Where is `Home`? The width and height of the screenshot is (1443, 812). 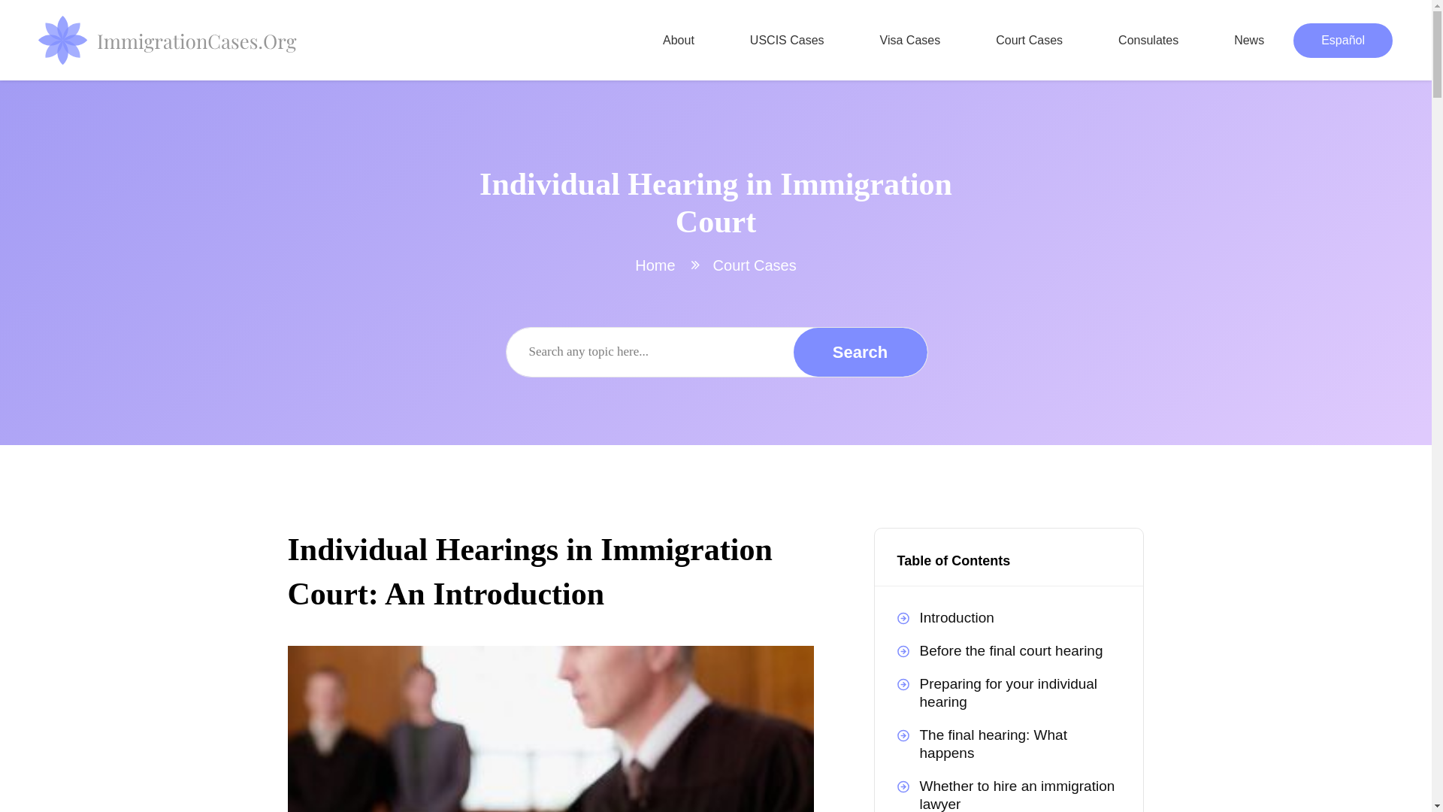 Home is located at coordinates (655, 265).